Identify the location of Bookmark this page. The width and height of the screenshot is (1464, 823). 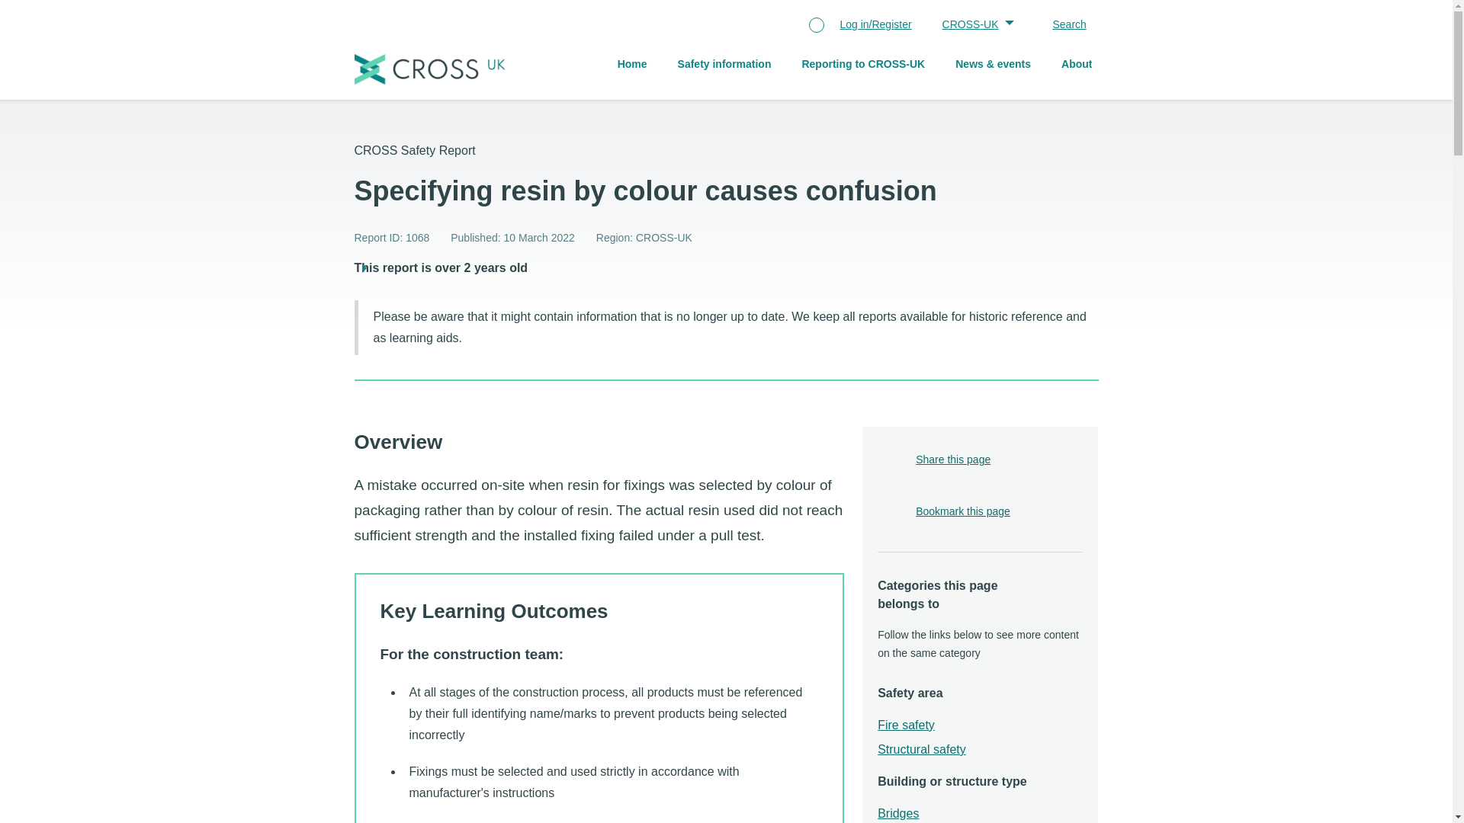
(962, 512).